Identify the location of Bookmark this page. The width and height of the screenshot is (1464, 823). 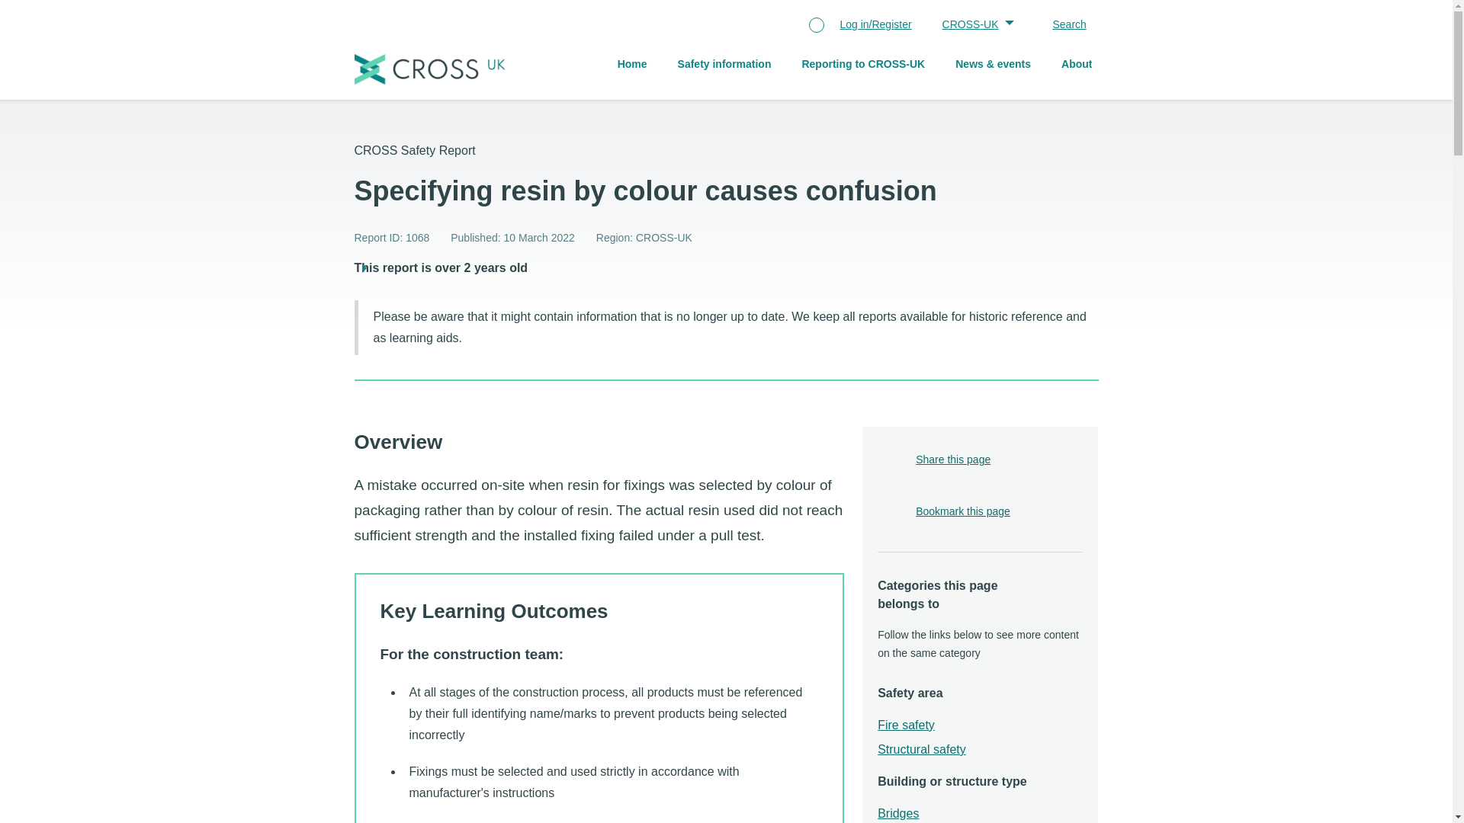
(962, 512).